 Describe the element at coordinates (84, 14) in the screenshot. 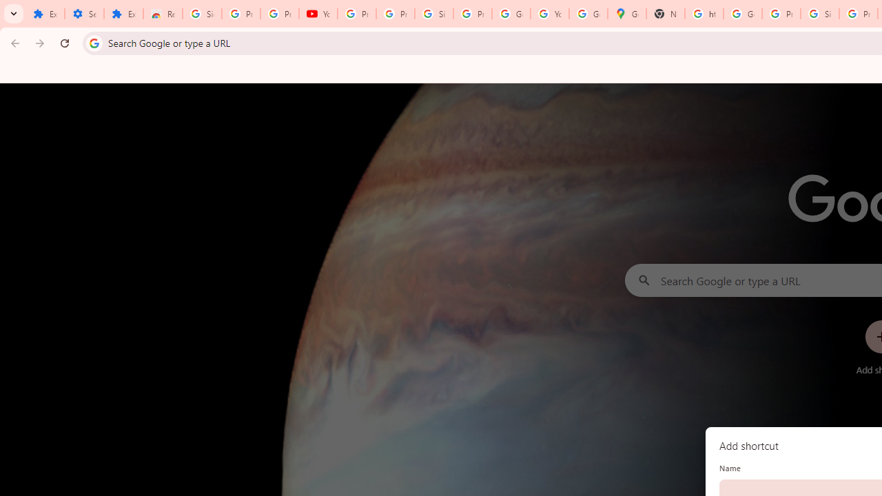

I see `Settings` at that location.